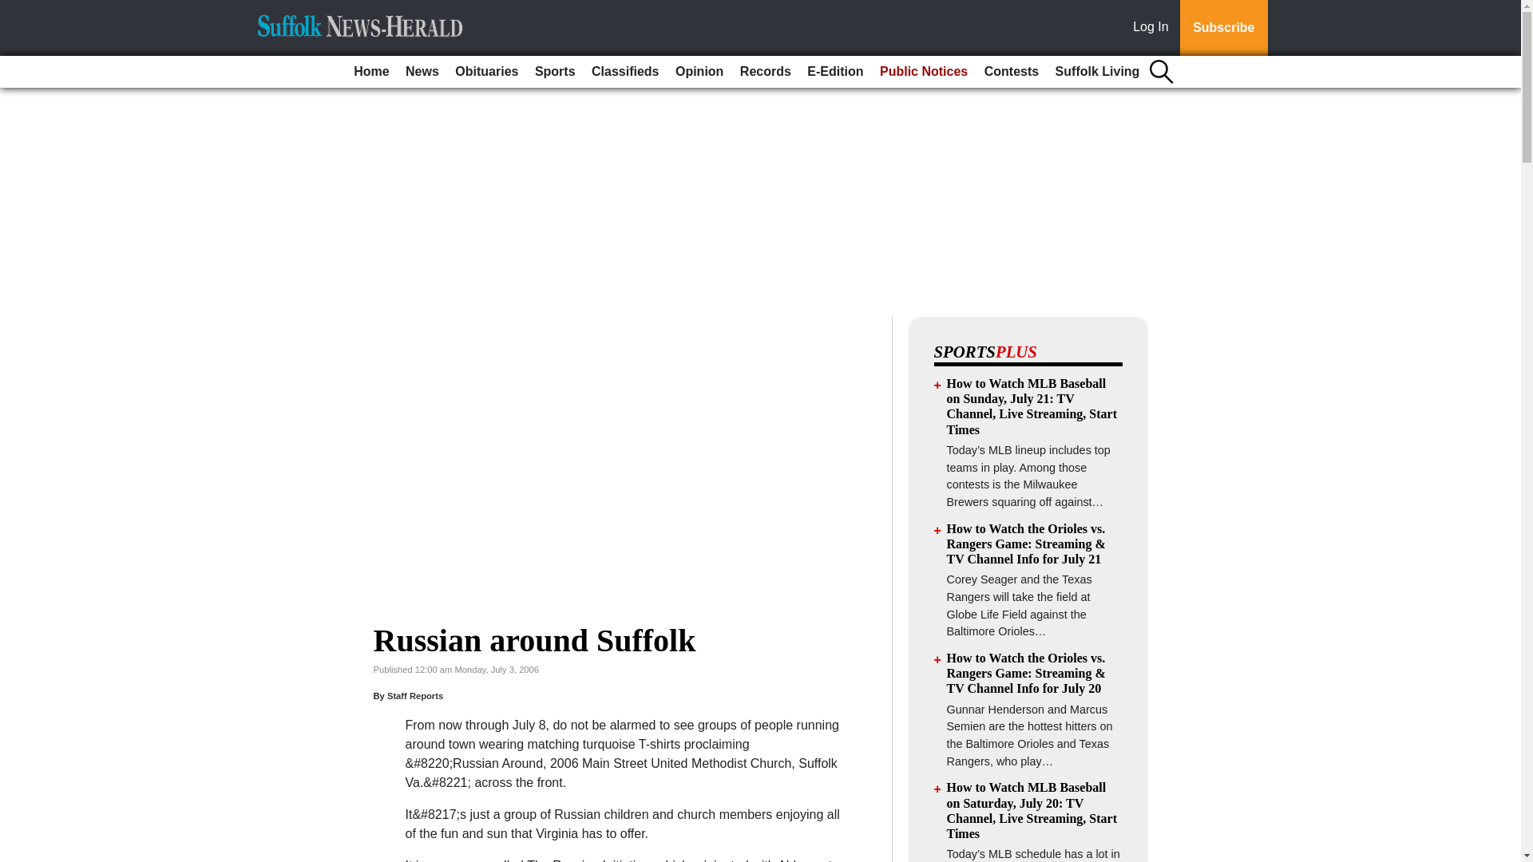  What do you see at coordinates (765, 72) in the screenshot?
I see `Records` at bounding box center [765, 72].